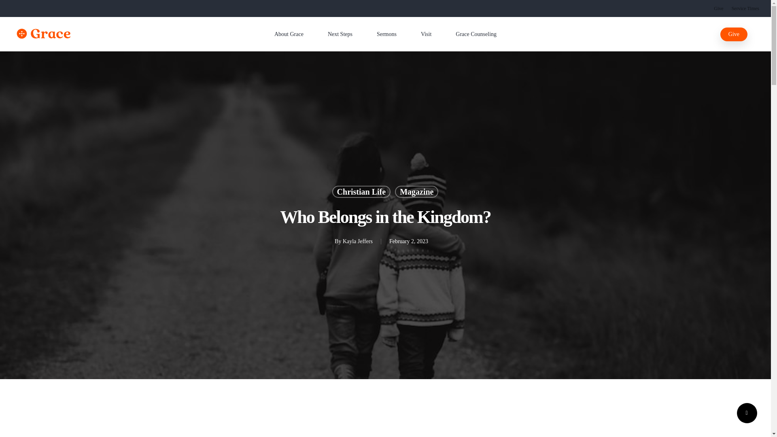  What do you see at coordinates (745, 8) in the screenshot?
I see `Service Times` at bounding box center [745, 8].